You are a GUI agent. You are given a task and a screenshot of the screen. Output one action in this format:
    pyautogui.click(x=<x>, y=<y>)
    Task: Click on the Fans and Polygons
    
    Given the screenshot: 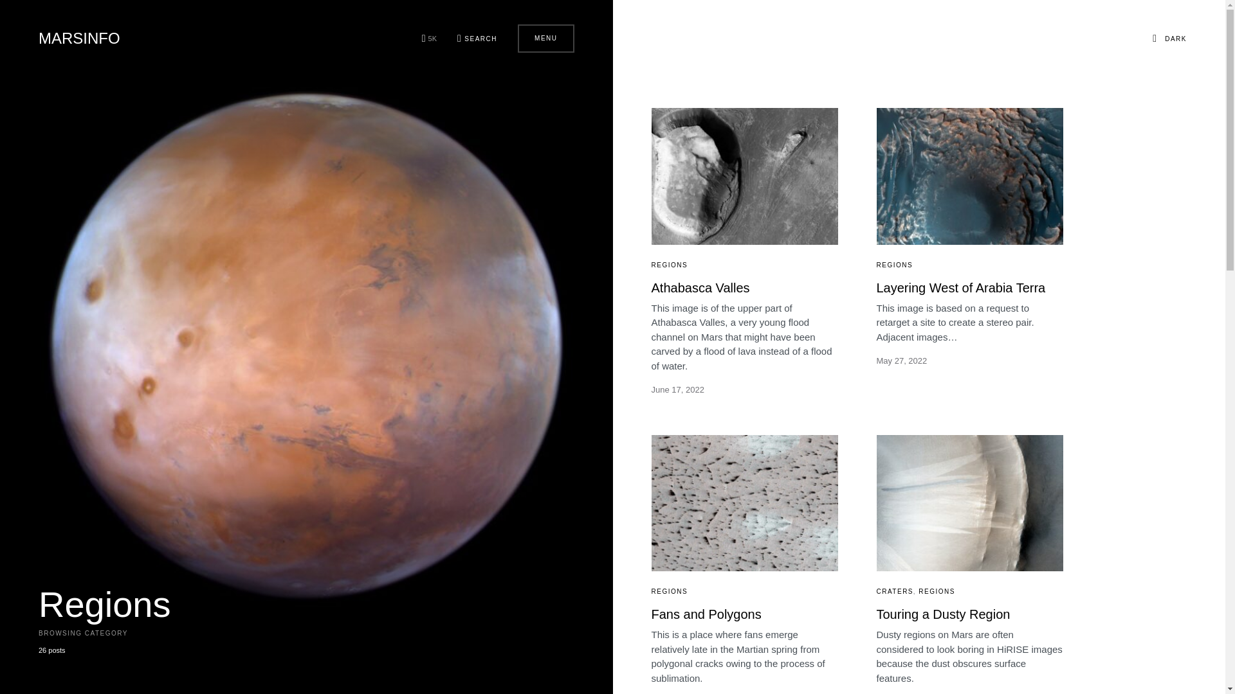 What is the action you would take?
    pyautogui.click(x=705, y=614)
    